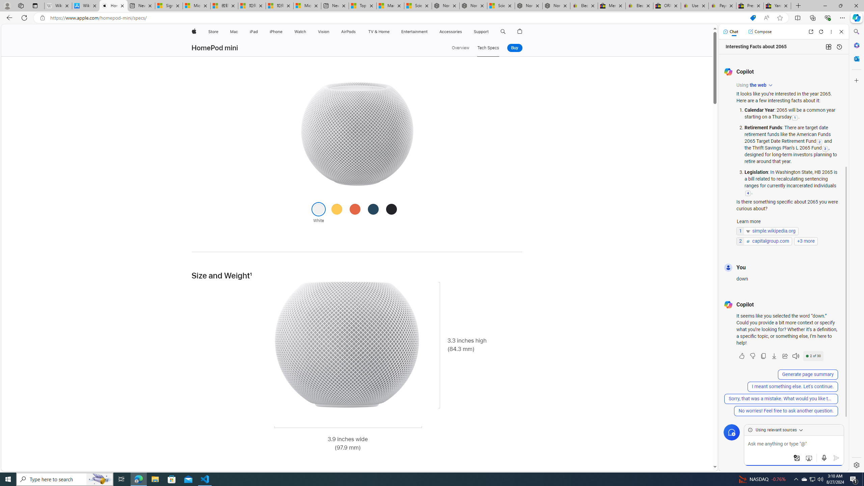 This screenshot has width=864, height=486. I want to click on Orange, so click(355, 209).